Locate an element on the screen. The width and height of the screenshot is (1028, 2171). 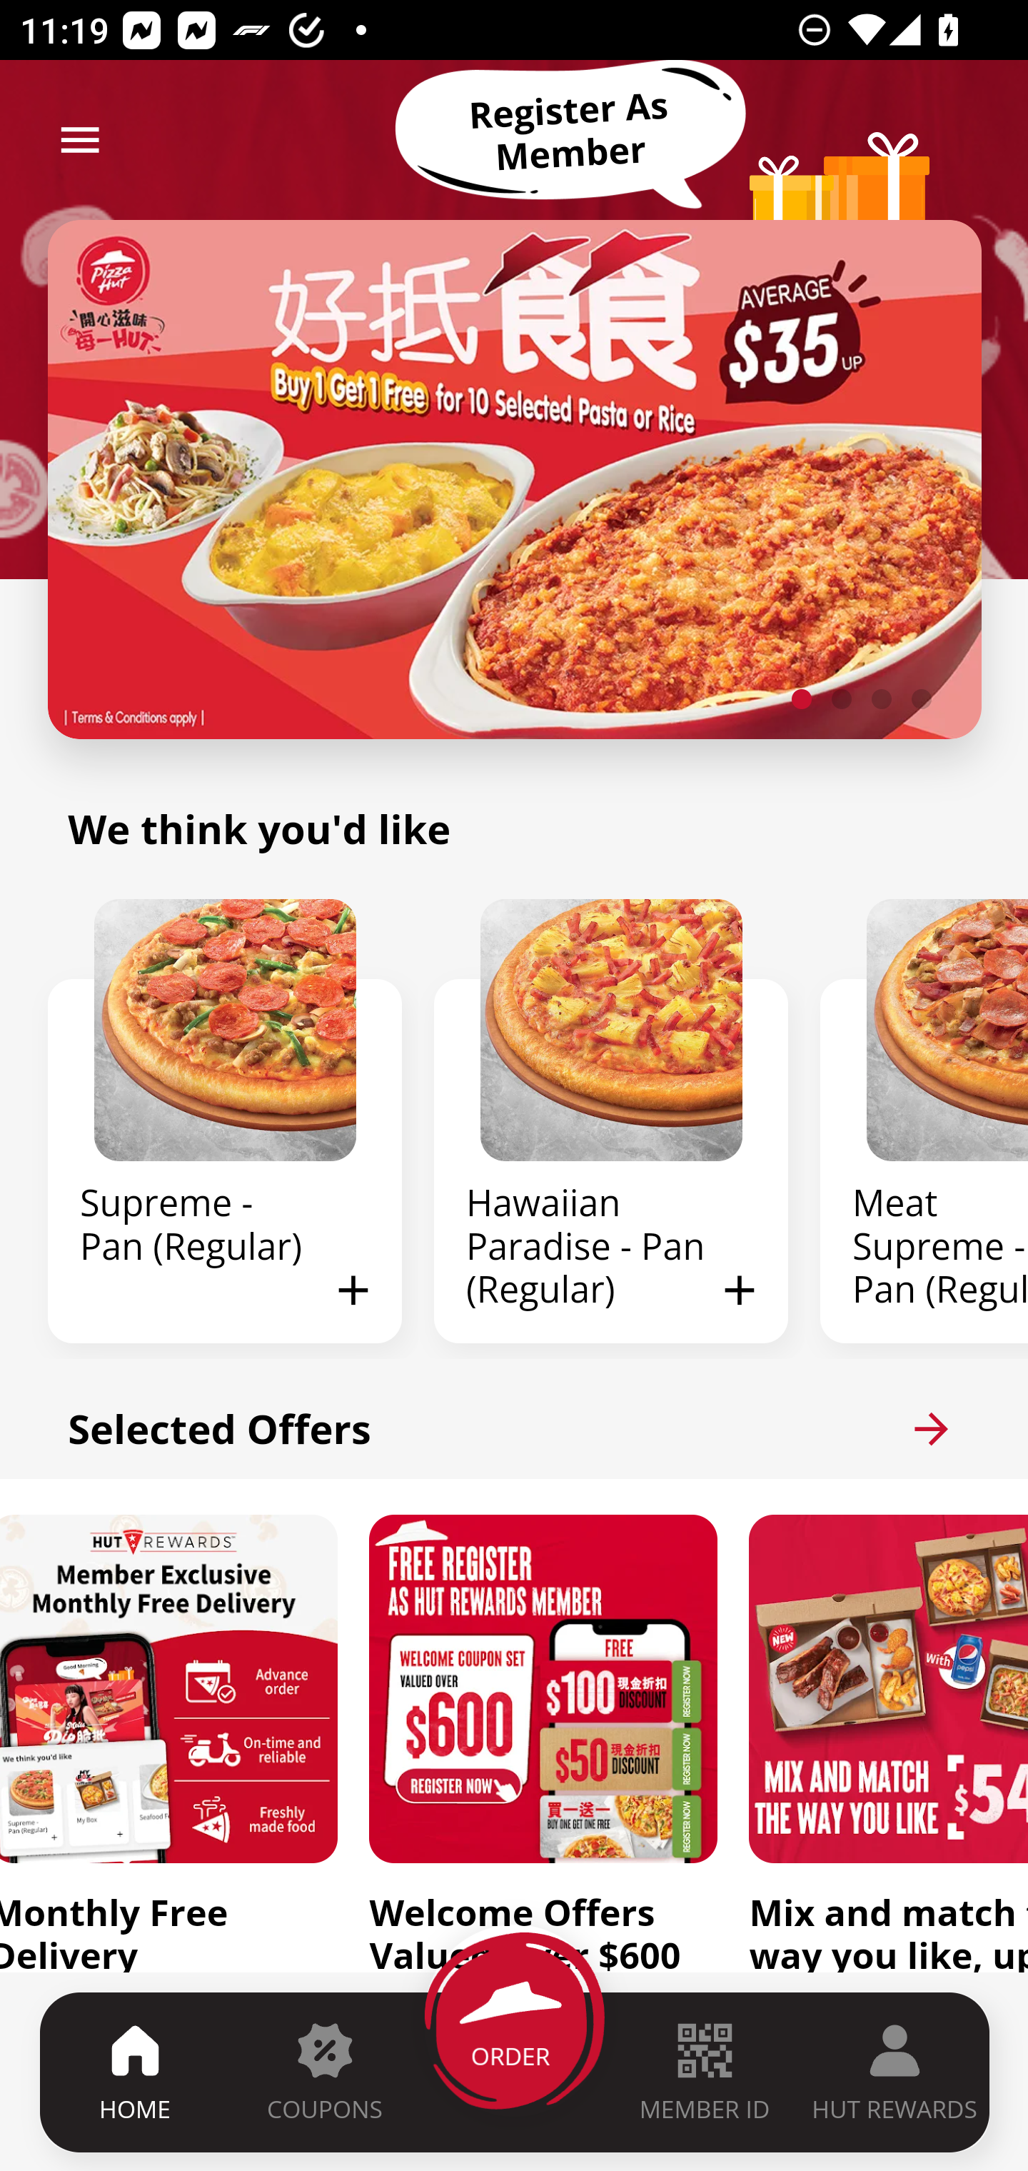
menu is located at coordinates (80, 140).